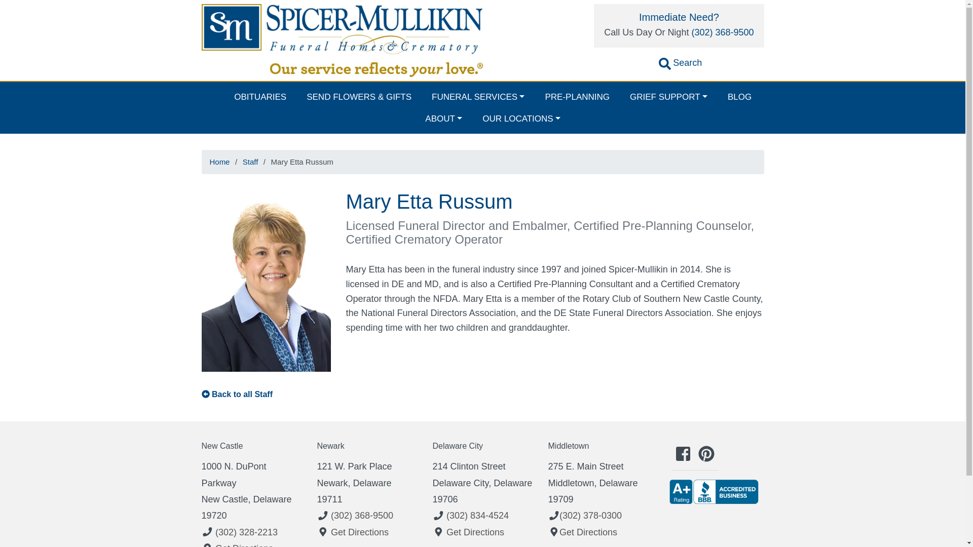  What do you see at coordinates (250, 162) in the screenshot?
I see `Staff` at bounding box center [250, 162].